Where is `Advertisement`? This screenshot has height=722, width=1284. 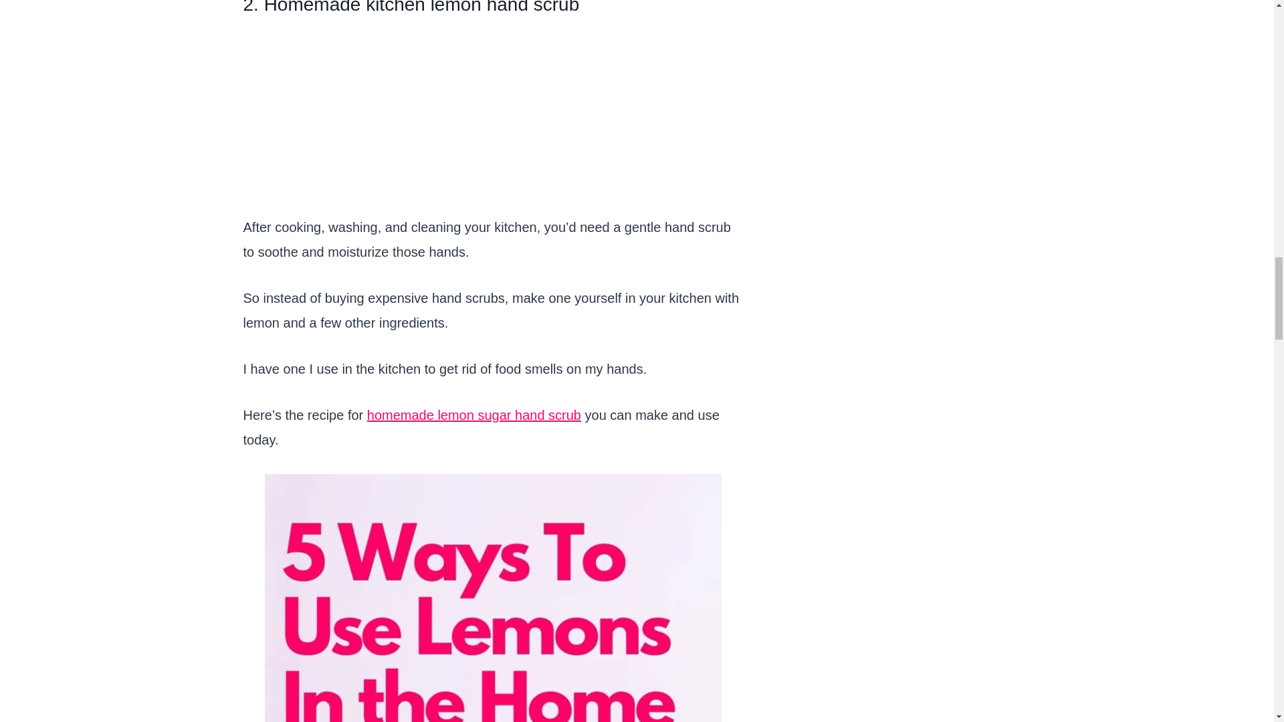 Advertisement is located at coordinates (494, 122).